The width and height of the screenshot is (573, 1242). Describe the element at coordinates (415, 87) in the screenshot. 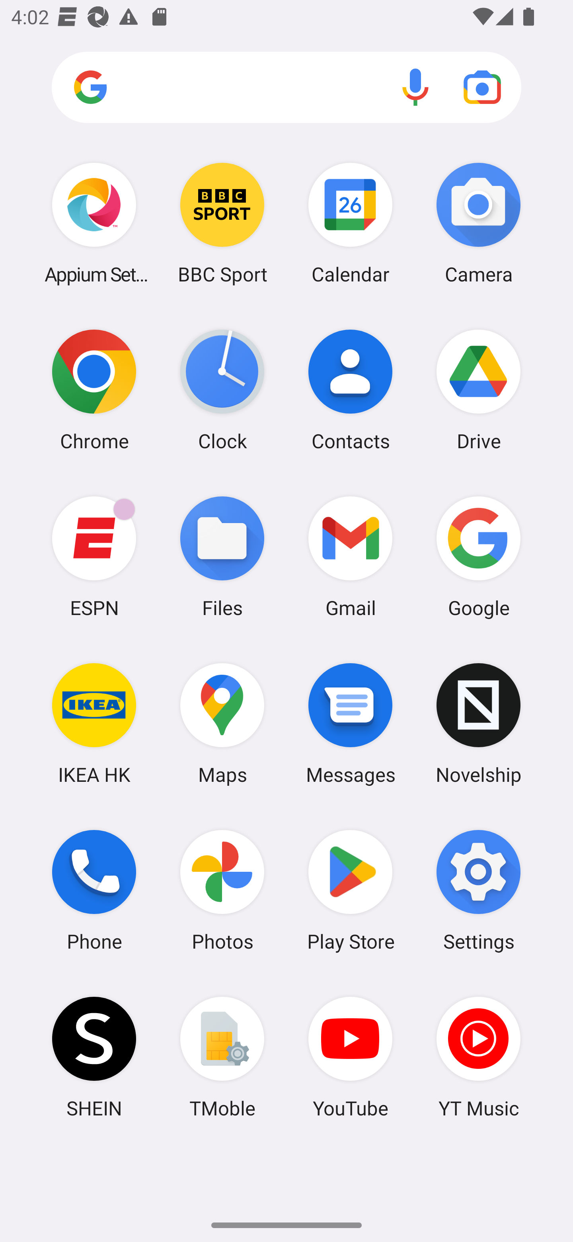

I see `Voice search` at that location.